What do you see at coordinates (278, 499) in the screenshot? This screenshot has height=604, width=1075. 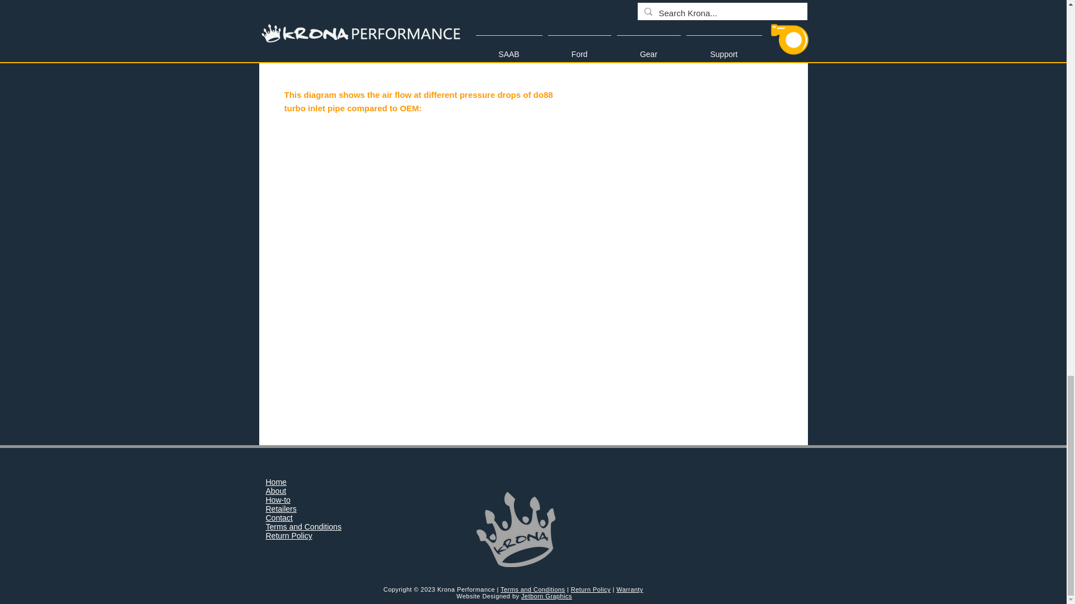 I see `How-to` at bounding box center [278, 499].